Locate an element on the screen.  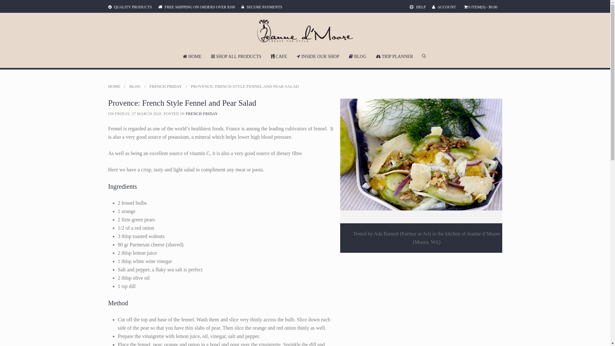
TRIP PLANNER is located at coordinates (395, 55).